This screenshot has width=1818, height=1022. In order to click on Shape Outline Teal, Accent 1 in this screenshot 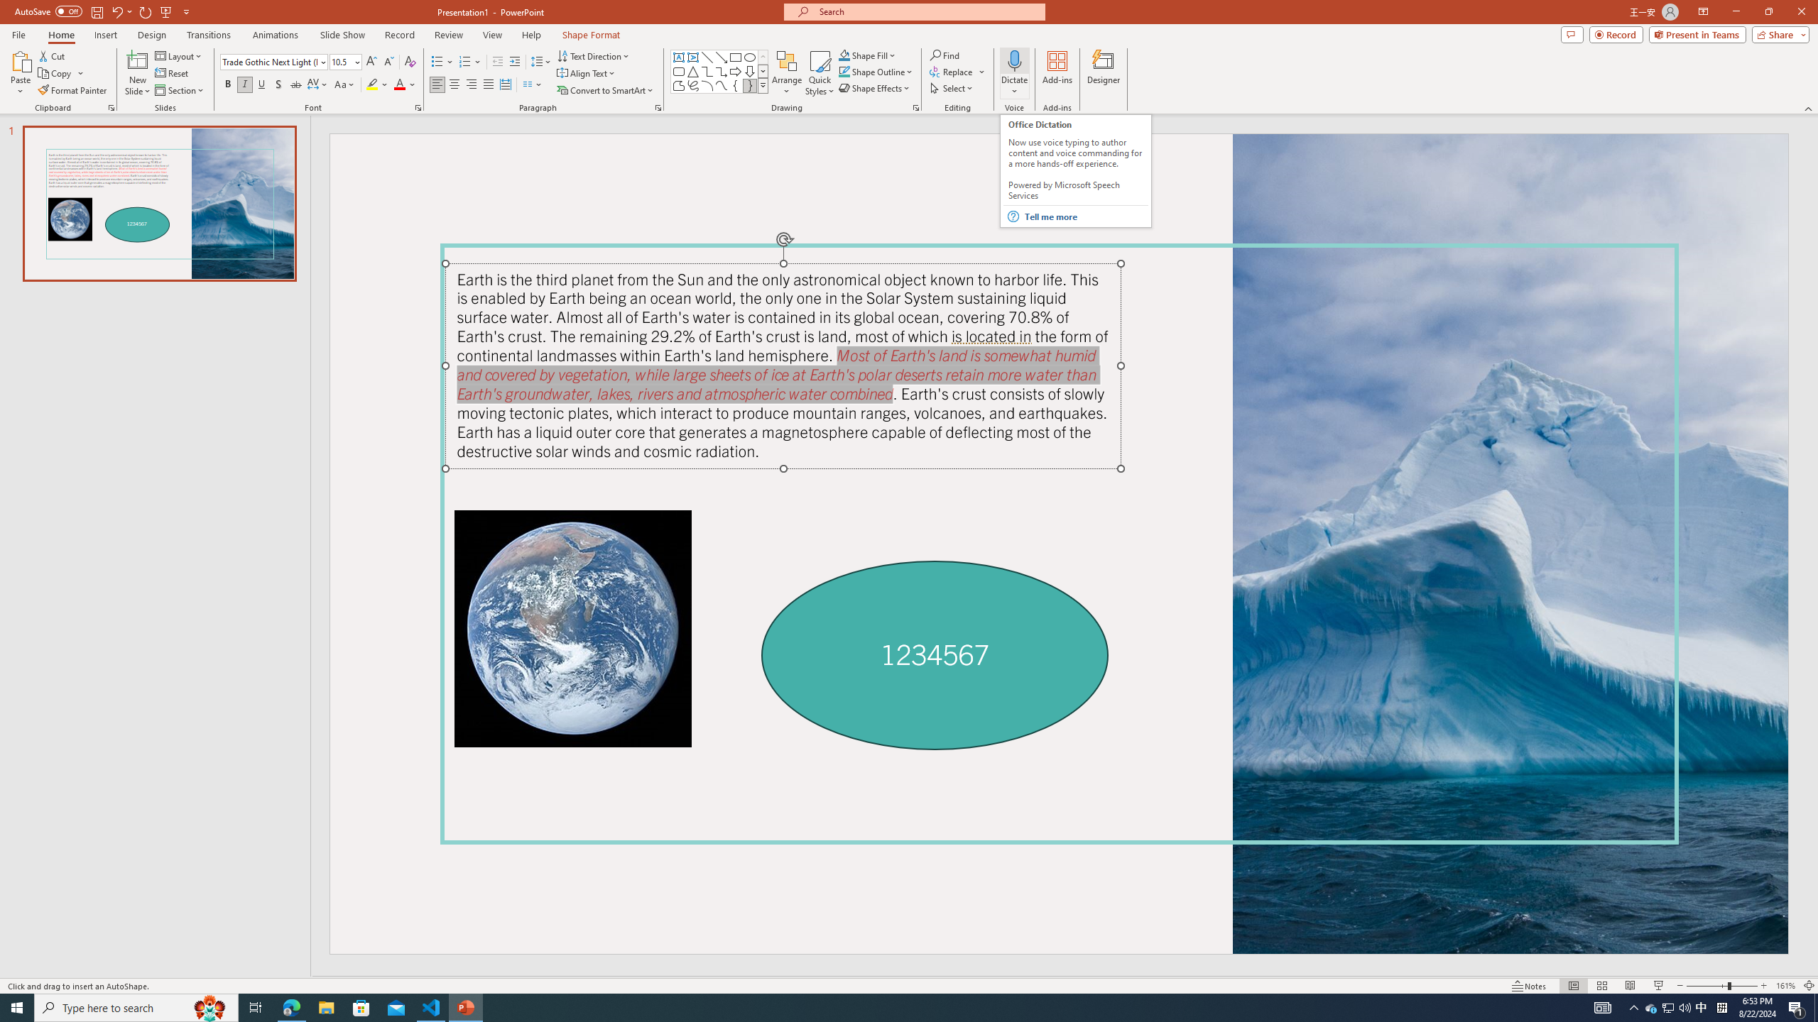, I will do `click(844, 71)`.